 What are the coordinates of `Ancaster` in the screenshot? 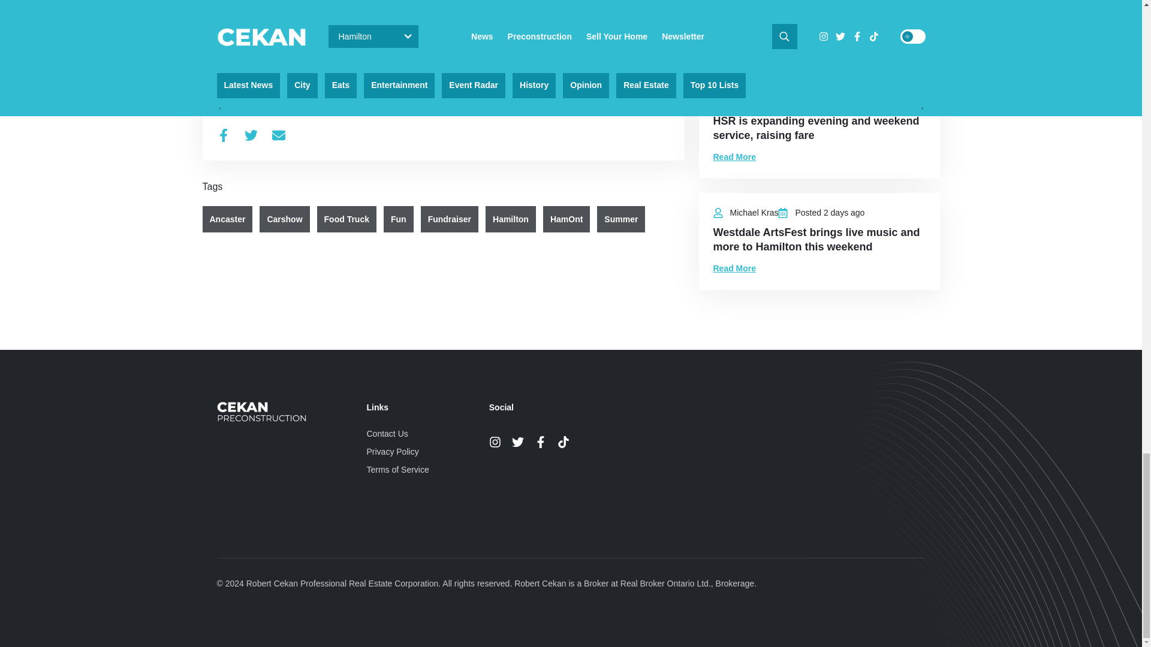 It's located at (228, 219).